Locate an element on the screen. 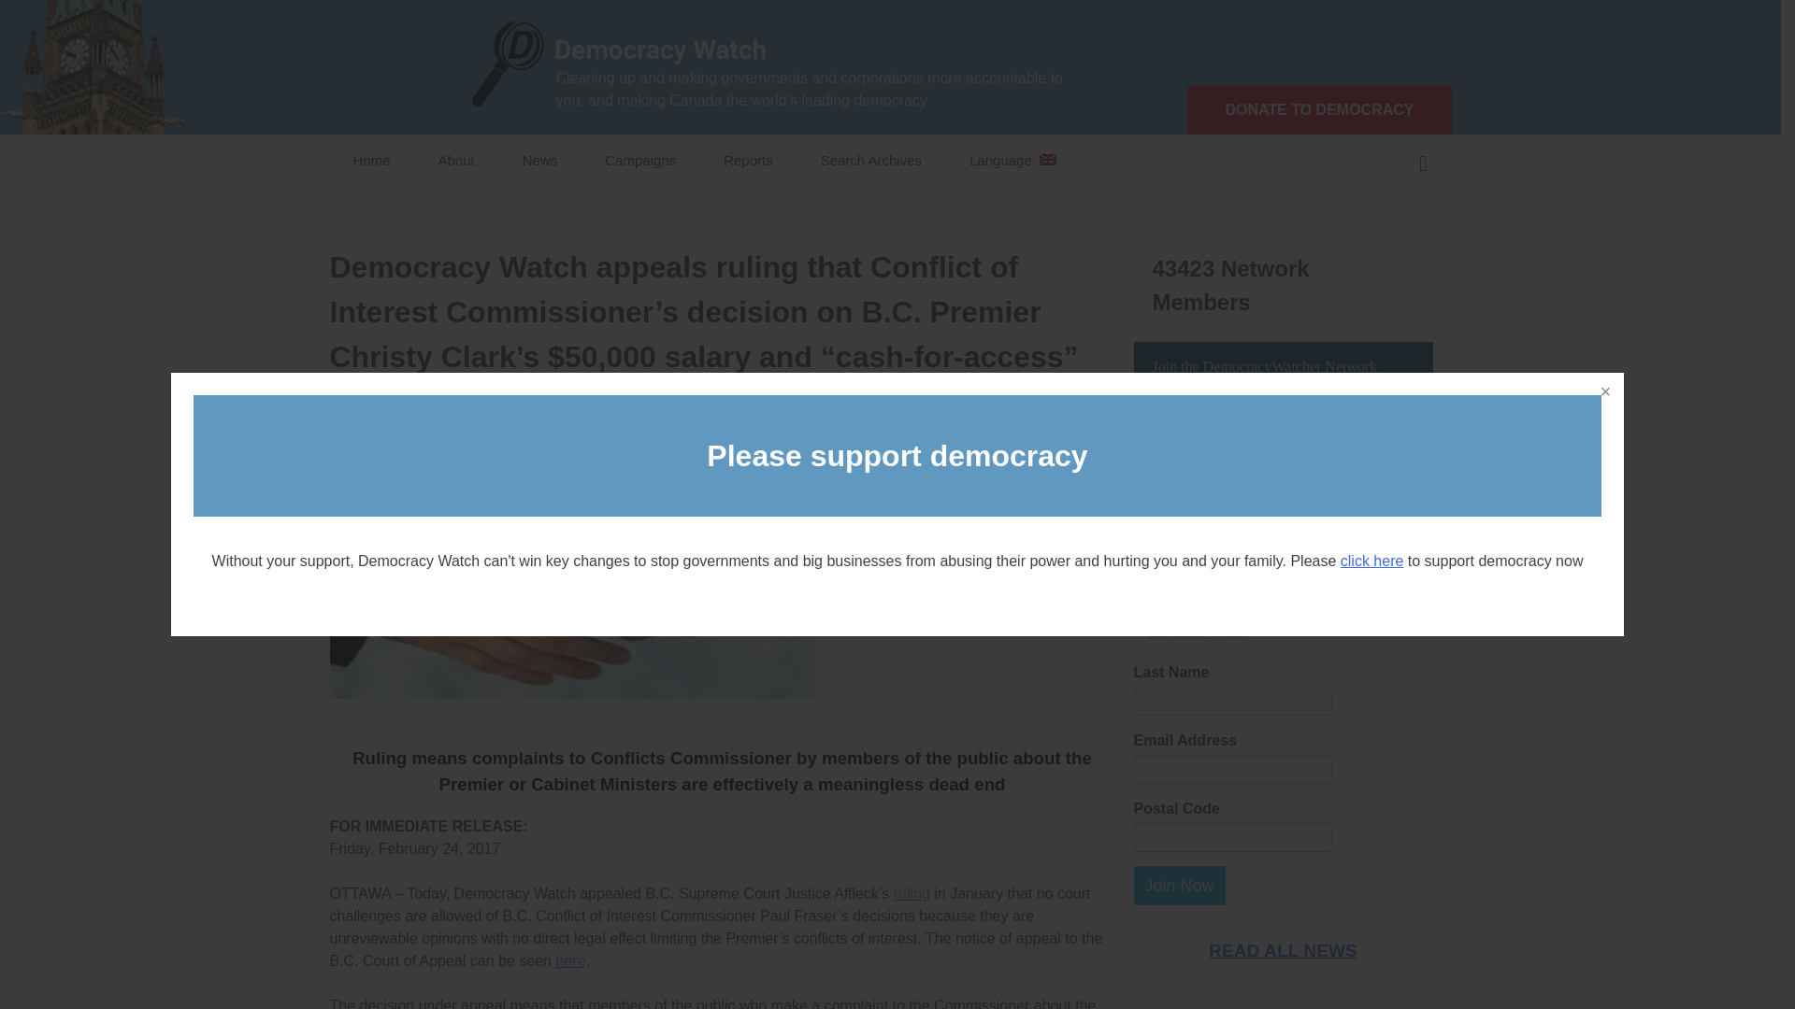 The width and height of the screenshot is (1795, 1009). Close is located at coordinates (1603, 392).